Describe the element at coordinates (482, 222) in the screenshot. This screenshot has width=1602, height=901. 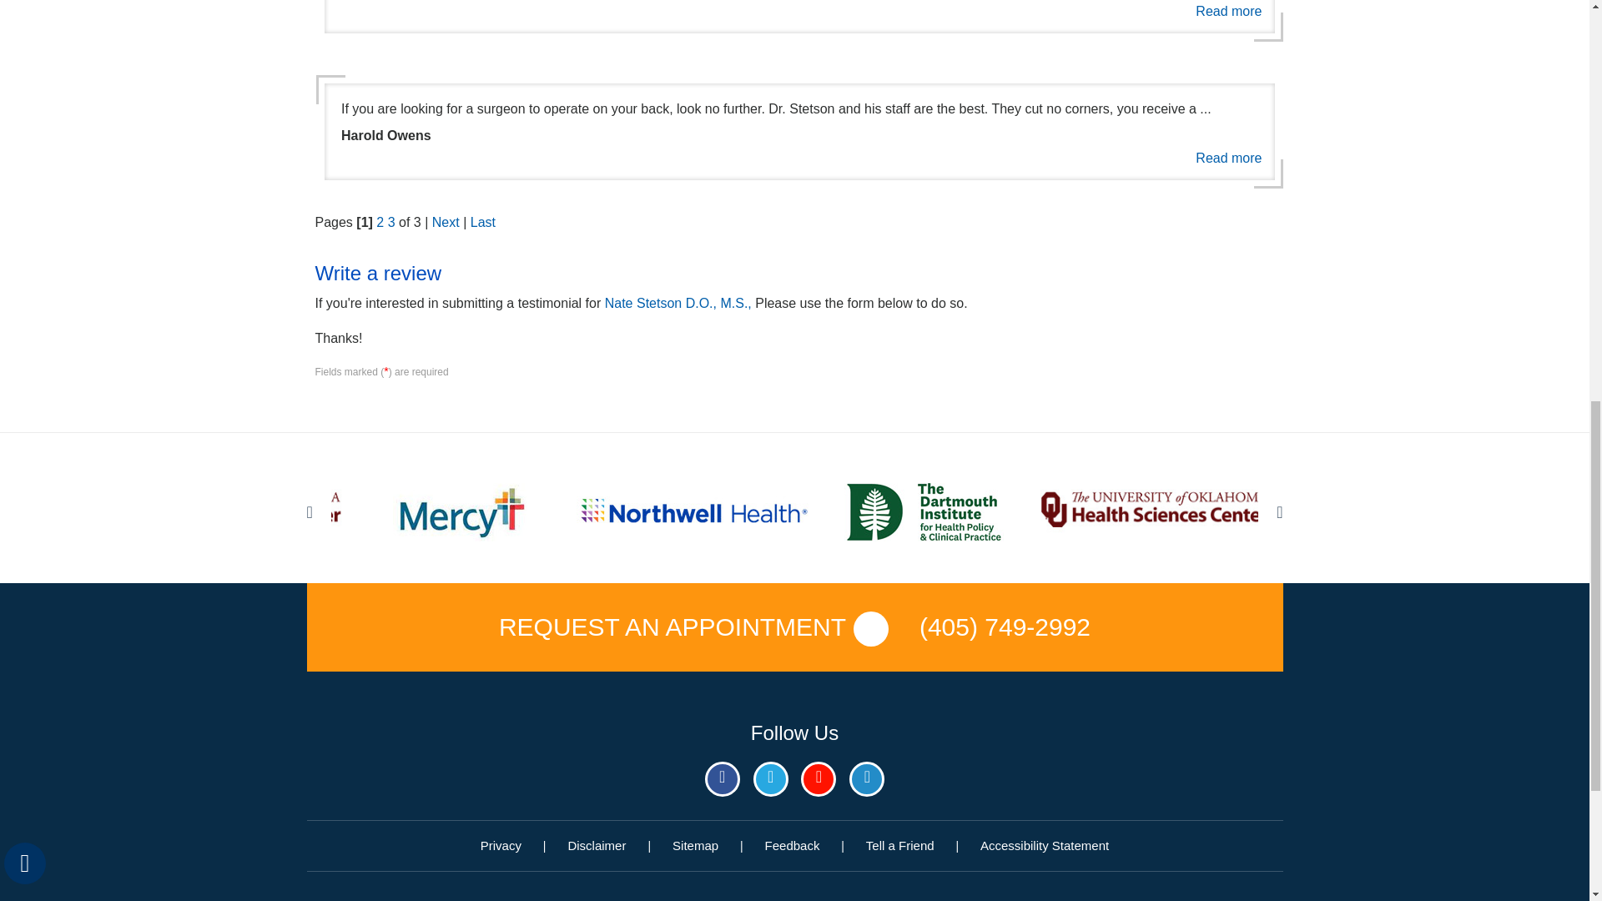
I see `Last Page` at that location.